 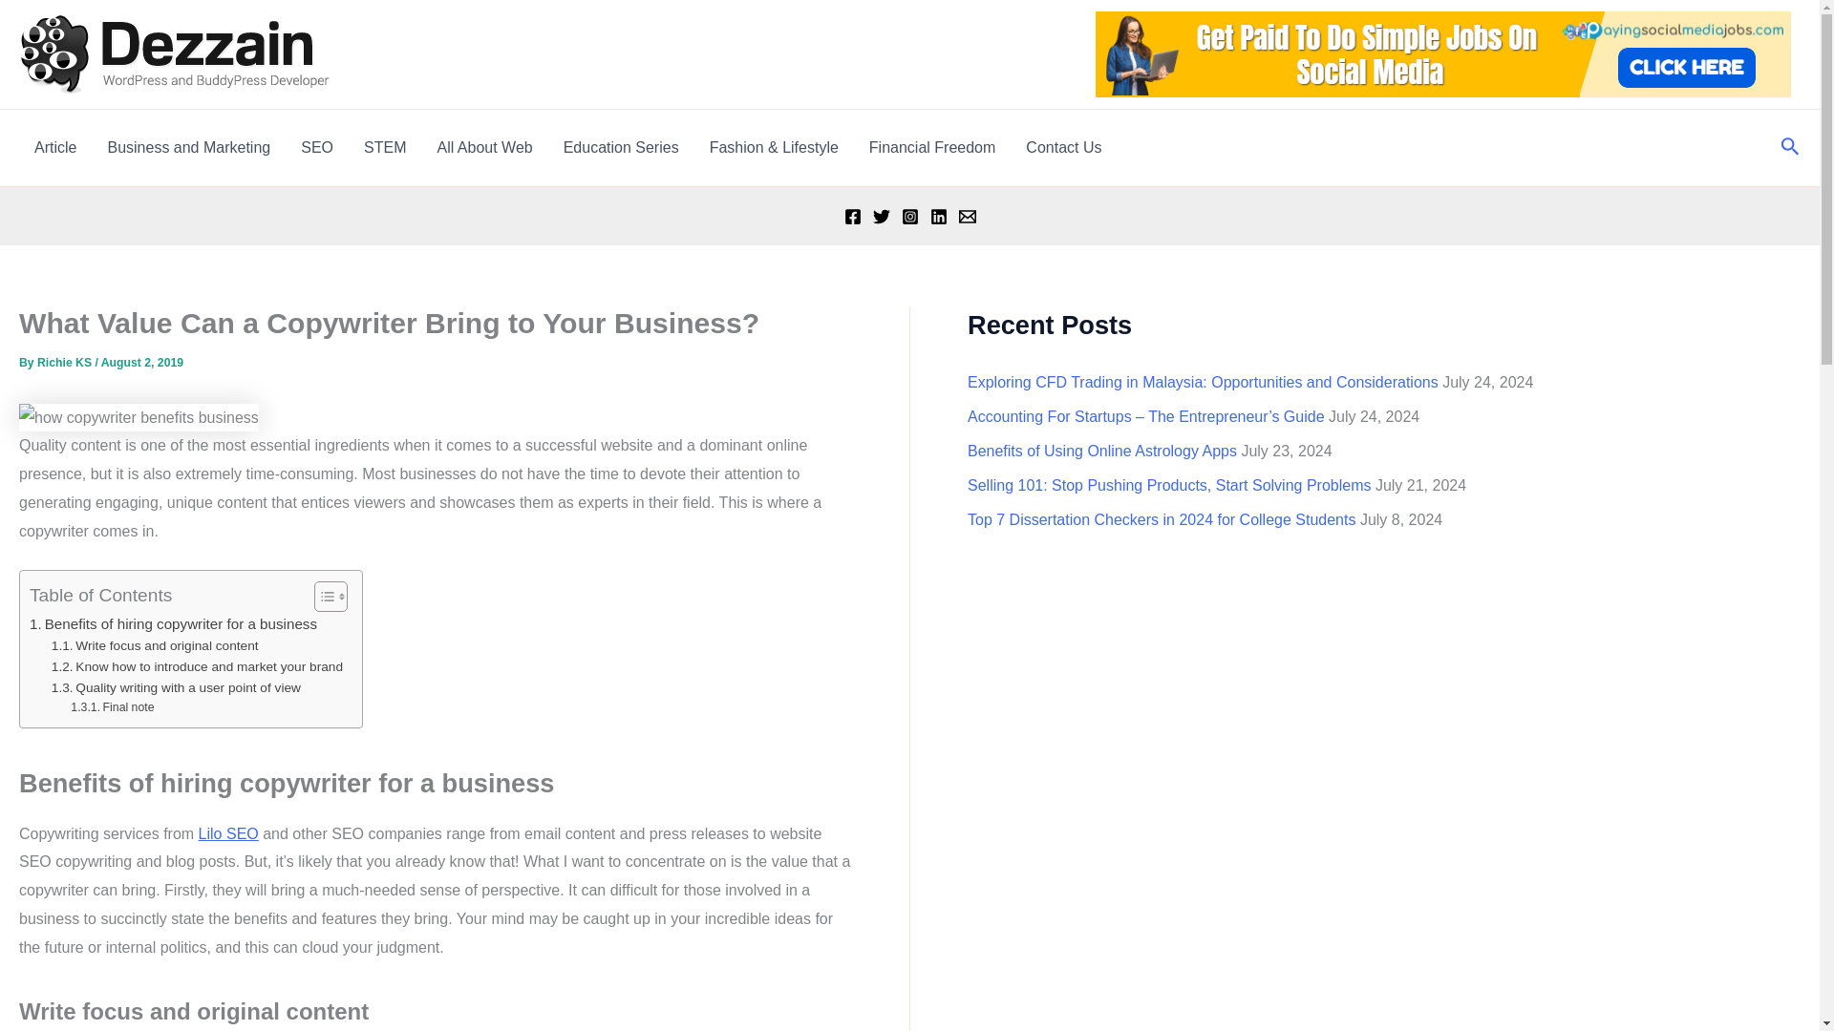 What do you see at coordinates (317, 147) in the screenshot?
I see `SEO` at bounding box center [317, 147].